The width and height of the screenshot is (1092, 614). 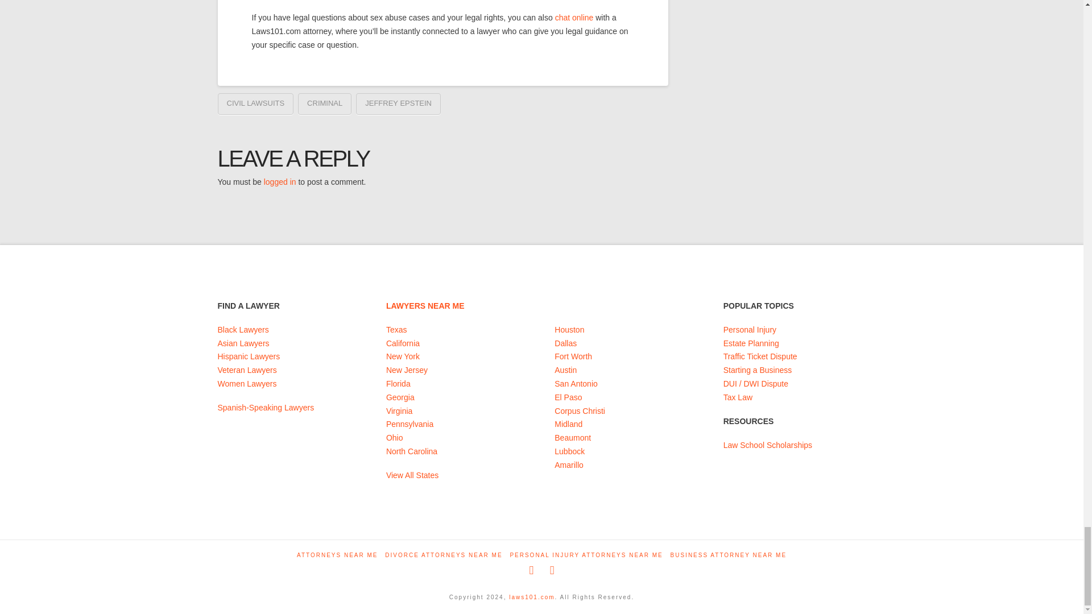 What do you see at coordinates (569, 451) in the screenshot?
I see `Best Lawyers in Lubbock` at bounding box center [569, 451].